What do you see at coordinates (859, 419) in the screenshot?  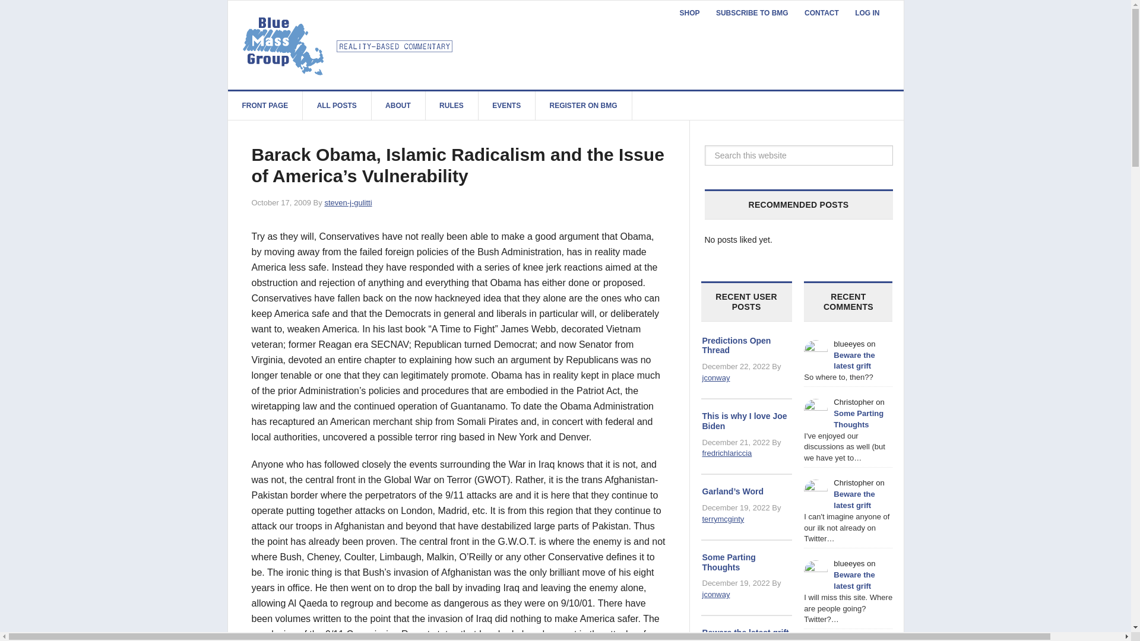 I see `Some Parting Thoughts` at bounding box center [859, 419].